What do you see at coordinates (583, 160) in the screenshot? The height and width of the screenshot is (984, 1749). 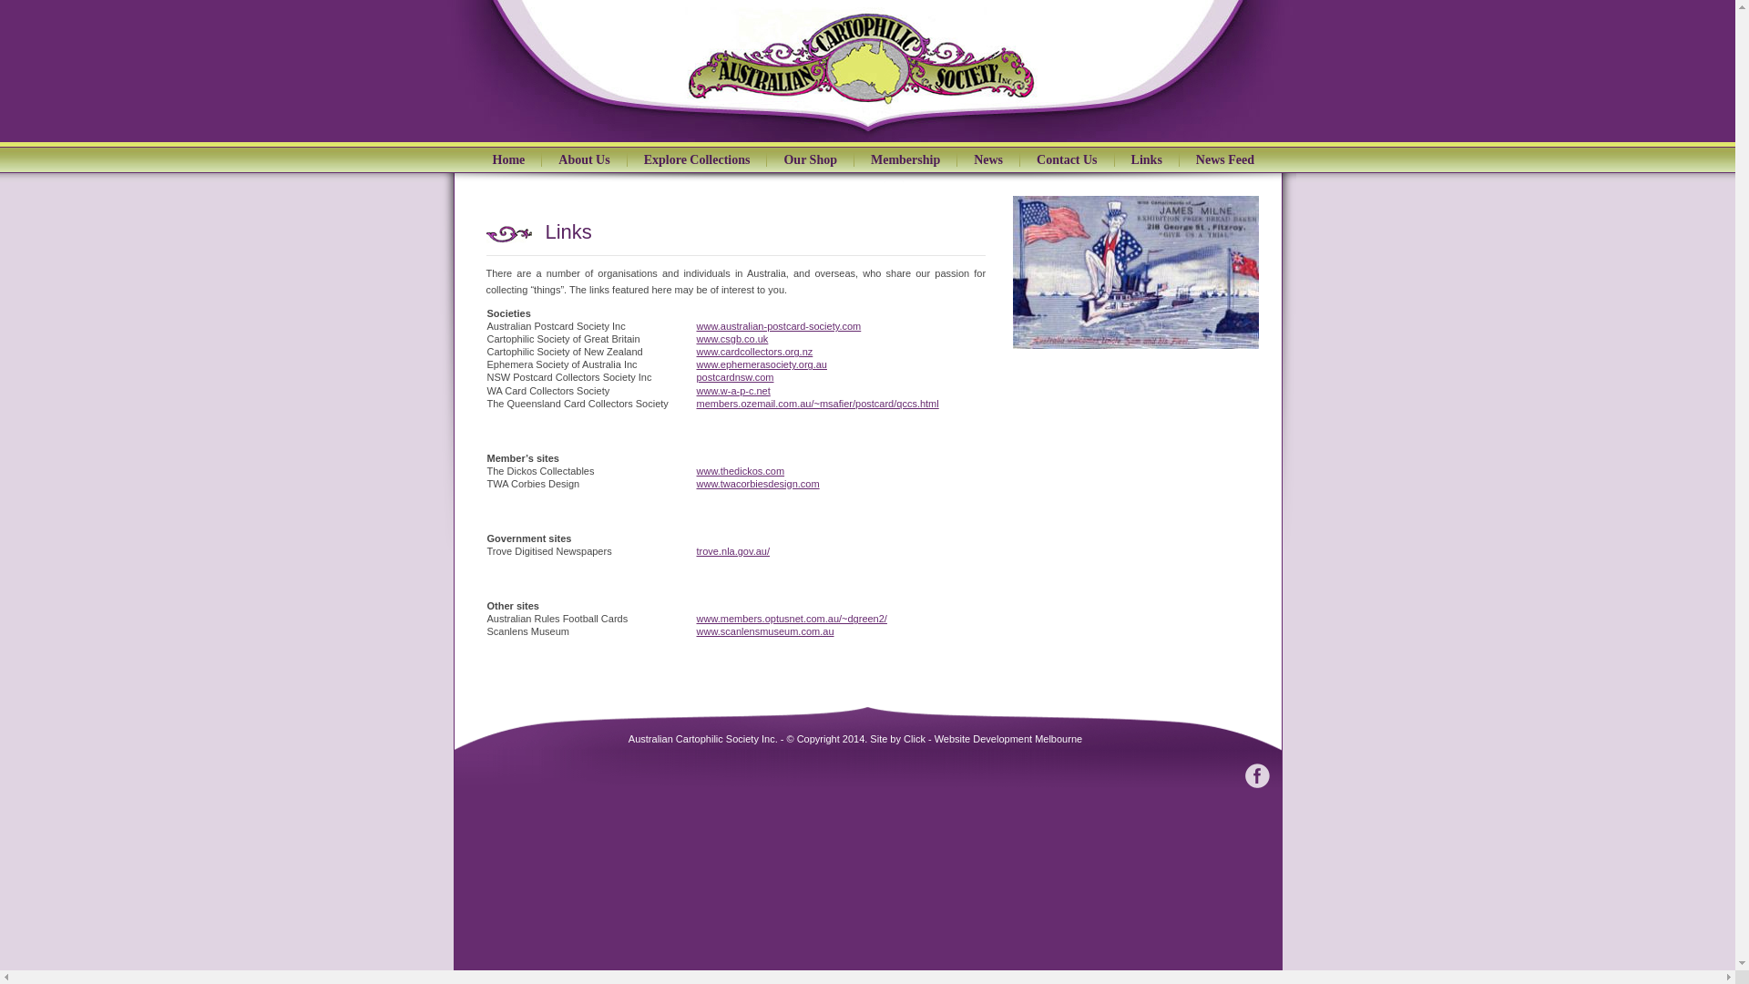 I see `About Us` at bounding box center [583, 160].